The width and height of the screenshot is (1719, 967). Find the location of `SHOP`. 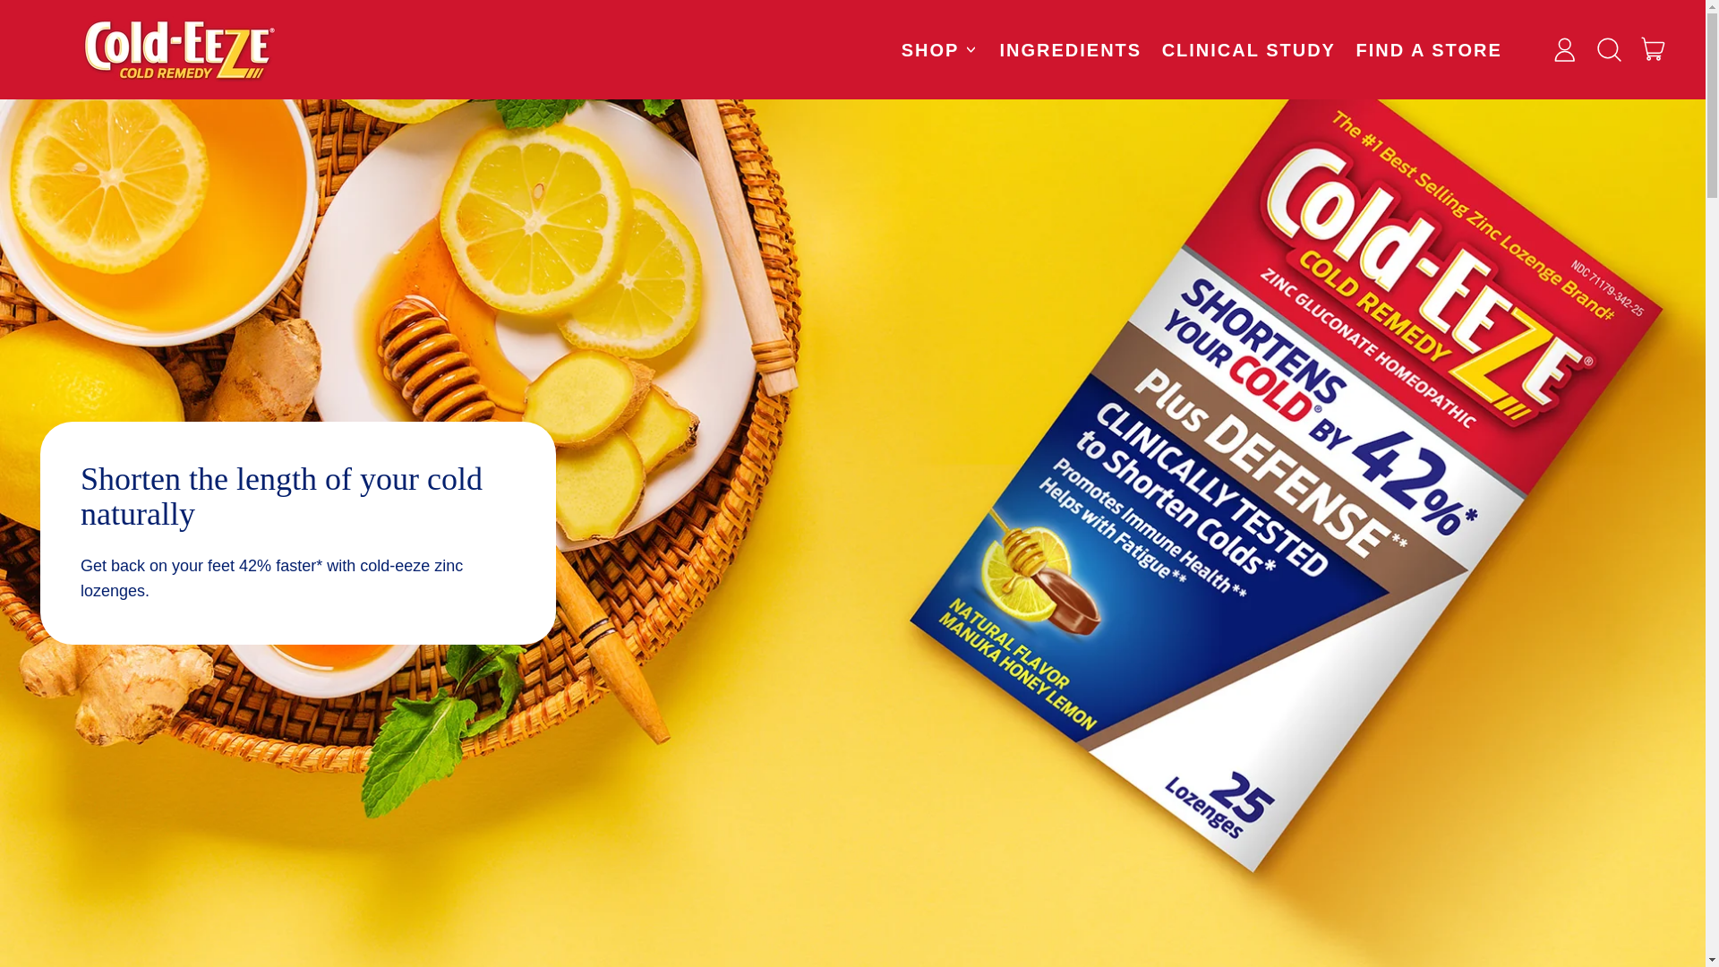

SHOP is located at coordinates (940, 49).